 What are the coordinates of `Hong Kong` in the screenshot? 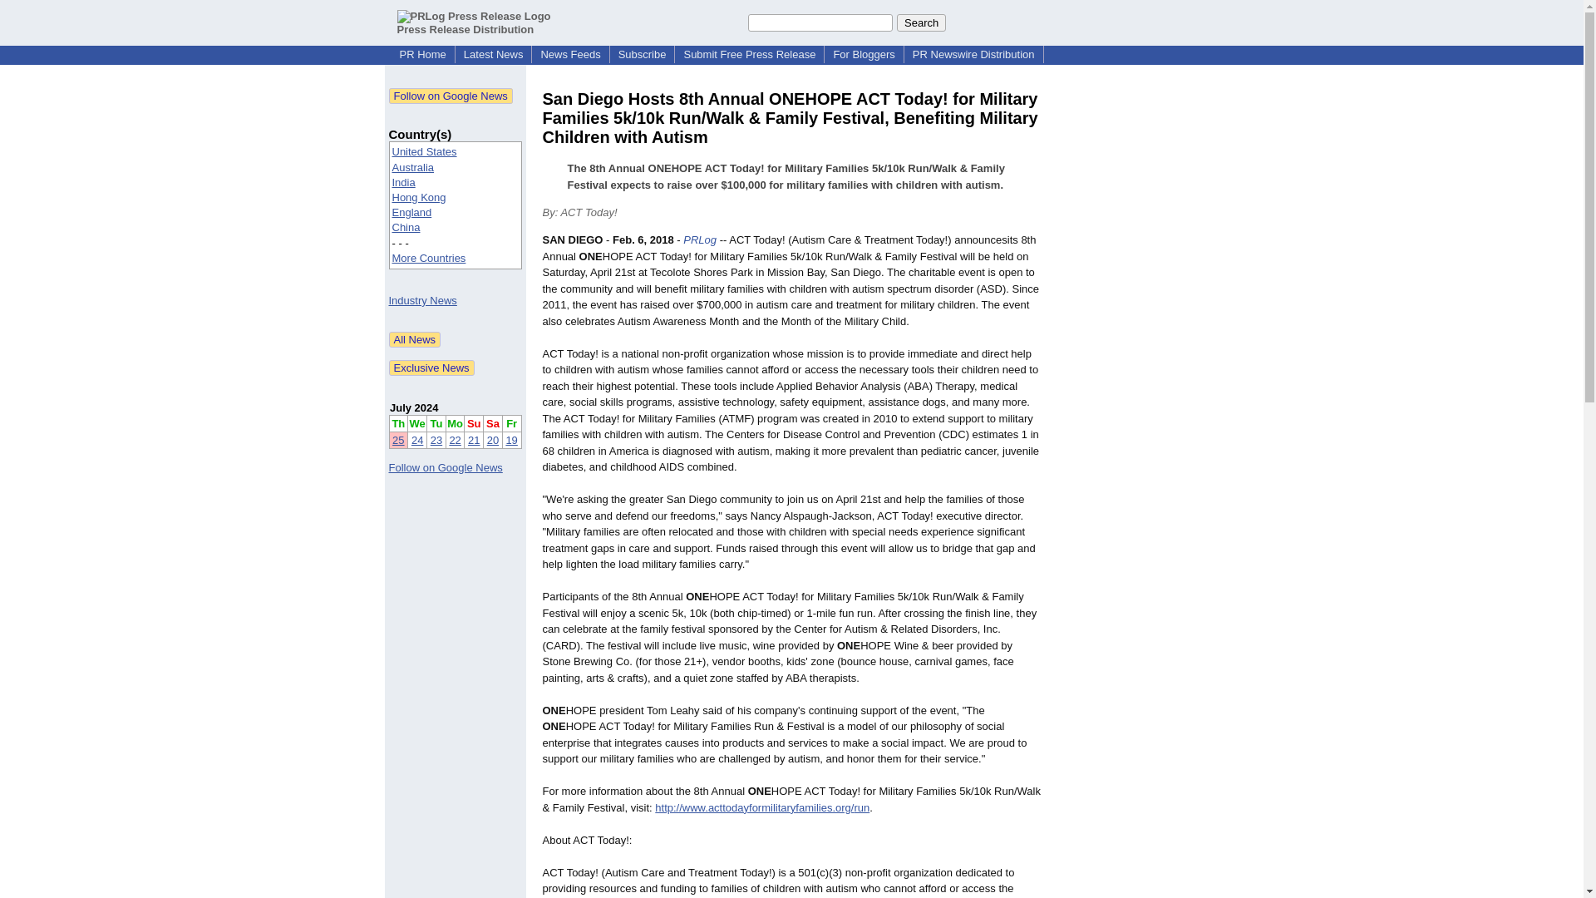 It's located at (419, 198).